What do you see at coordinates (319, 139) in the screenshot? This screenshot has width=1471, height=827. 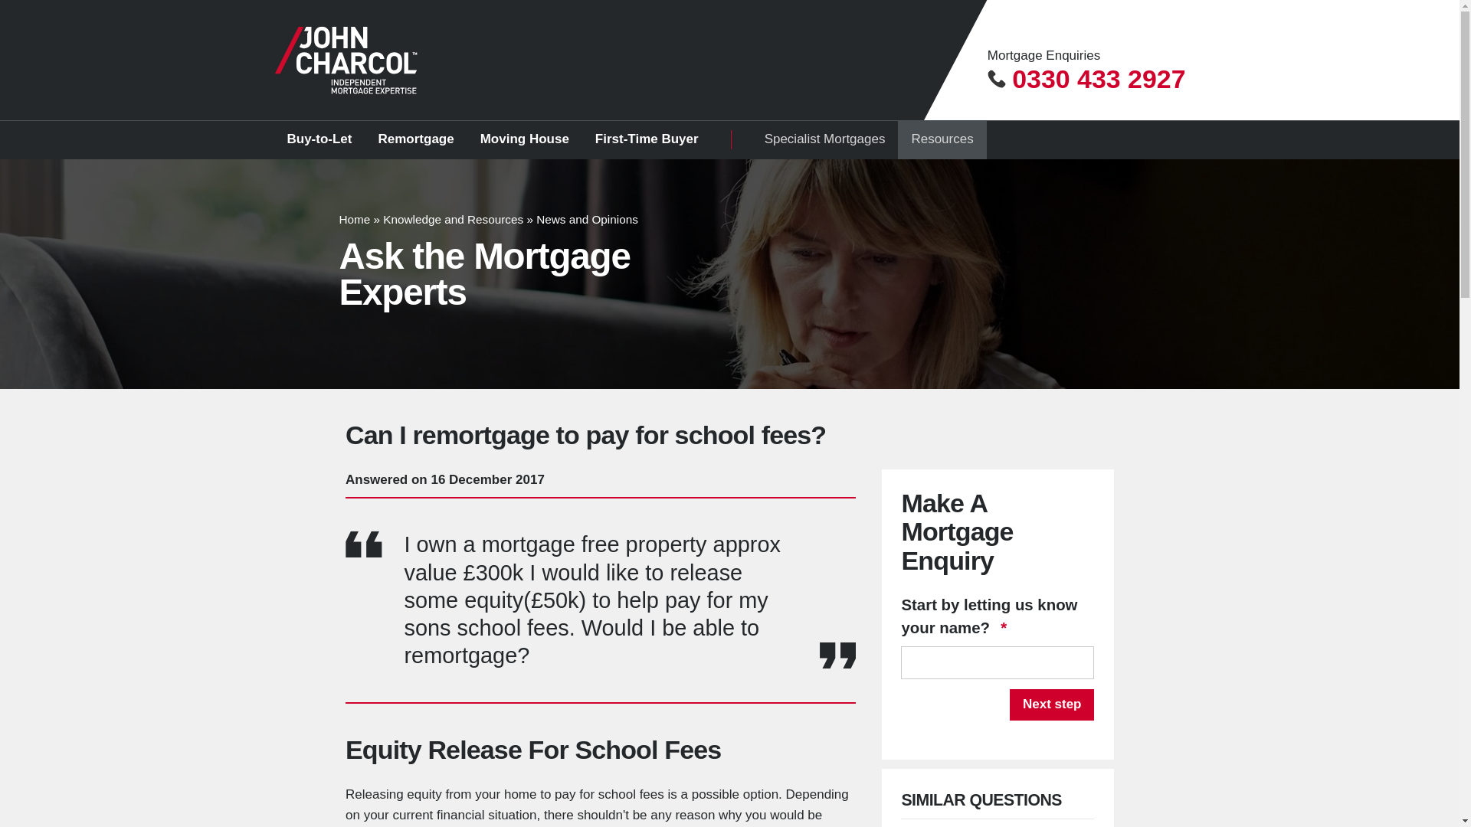 I see `Buy-to-Let` at bounding box center [319, 139].